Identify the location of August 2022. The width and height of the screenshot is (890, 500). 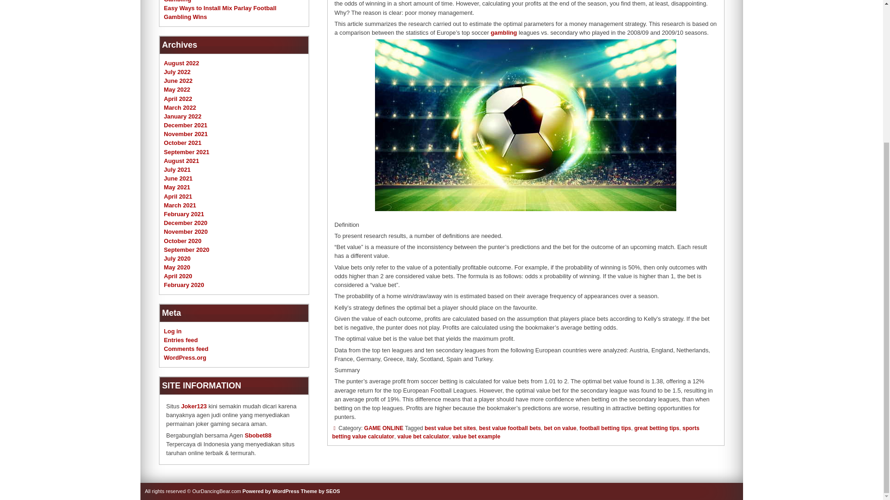
(182, 63).